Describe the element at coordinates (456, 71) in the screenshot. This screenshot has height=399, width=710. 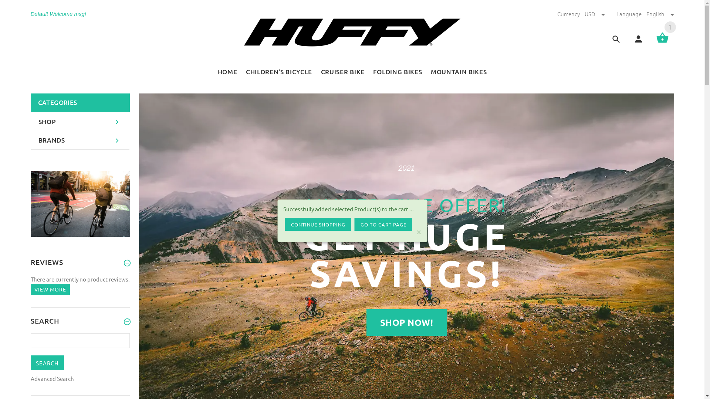
I see `MOUNTAIN BIKES` at that location.